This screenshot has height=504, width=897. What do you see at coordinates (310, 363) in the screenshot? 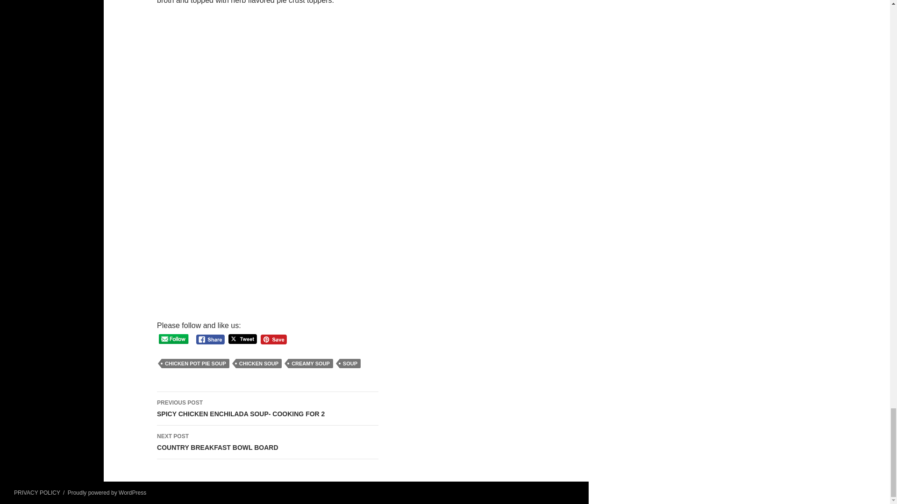
I see `CREAMY SOUP` at bounding box center [310, 363].